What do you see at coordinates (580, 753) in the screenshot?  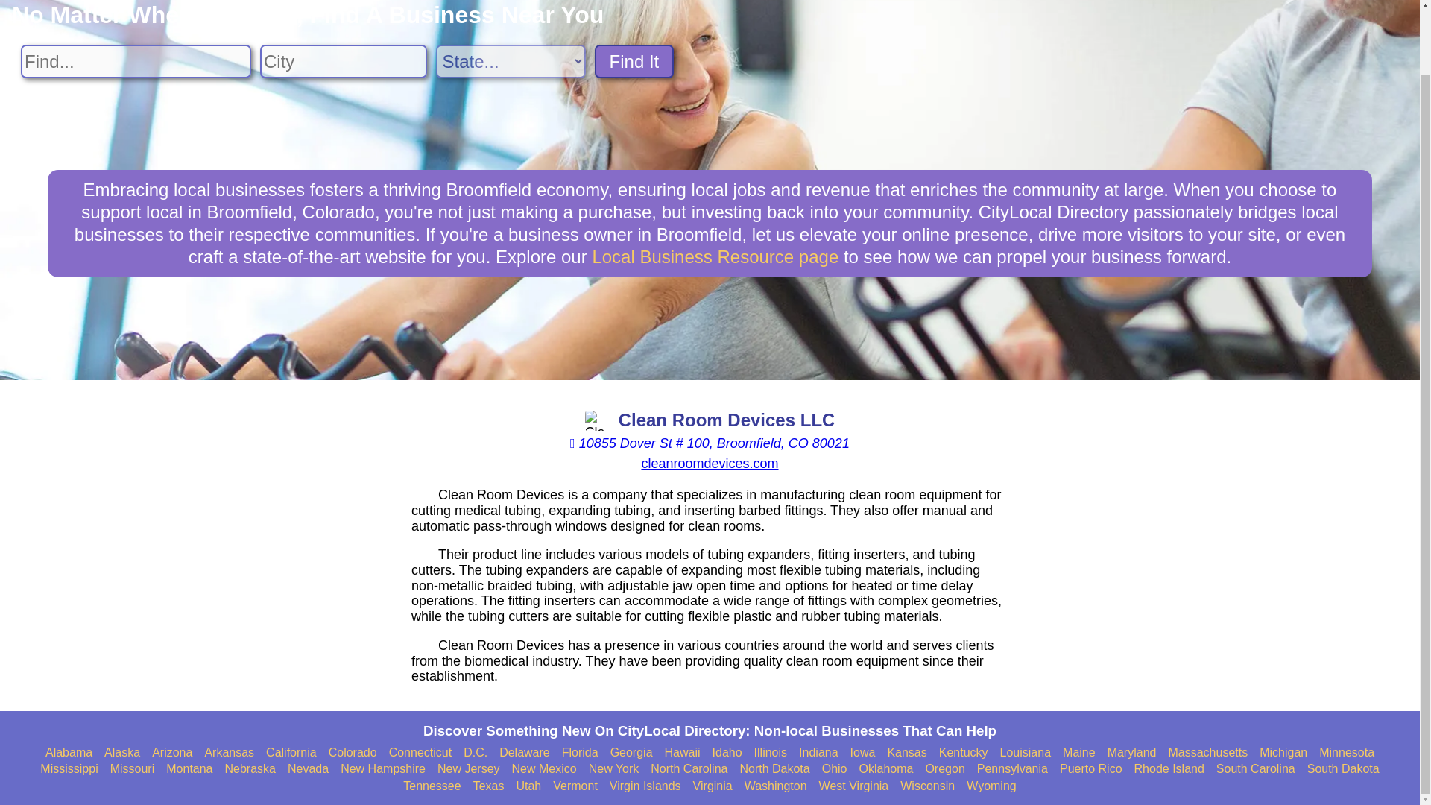 I see `Florida` at bounding box center [580, 753].